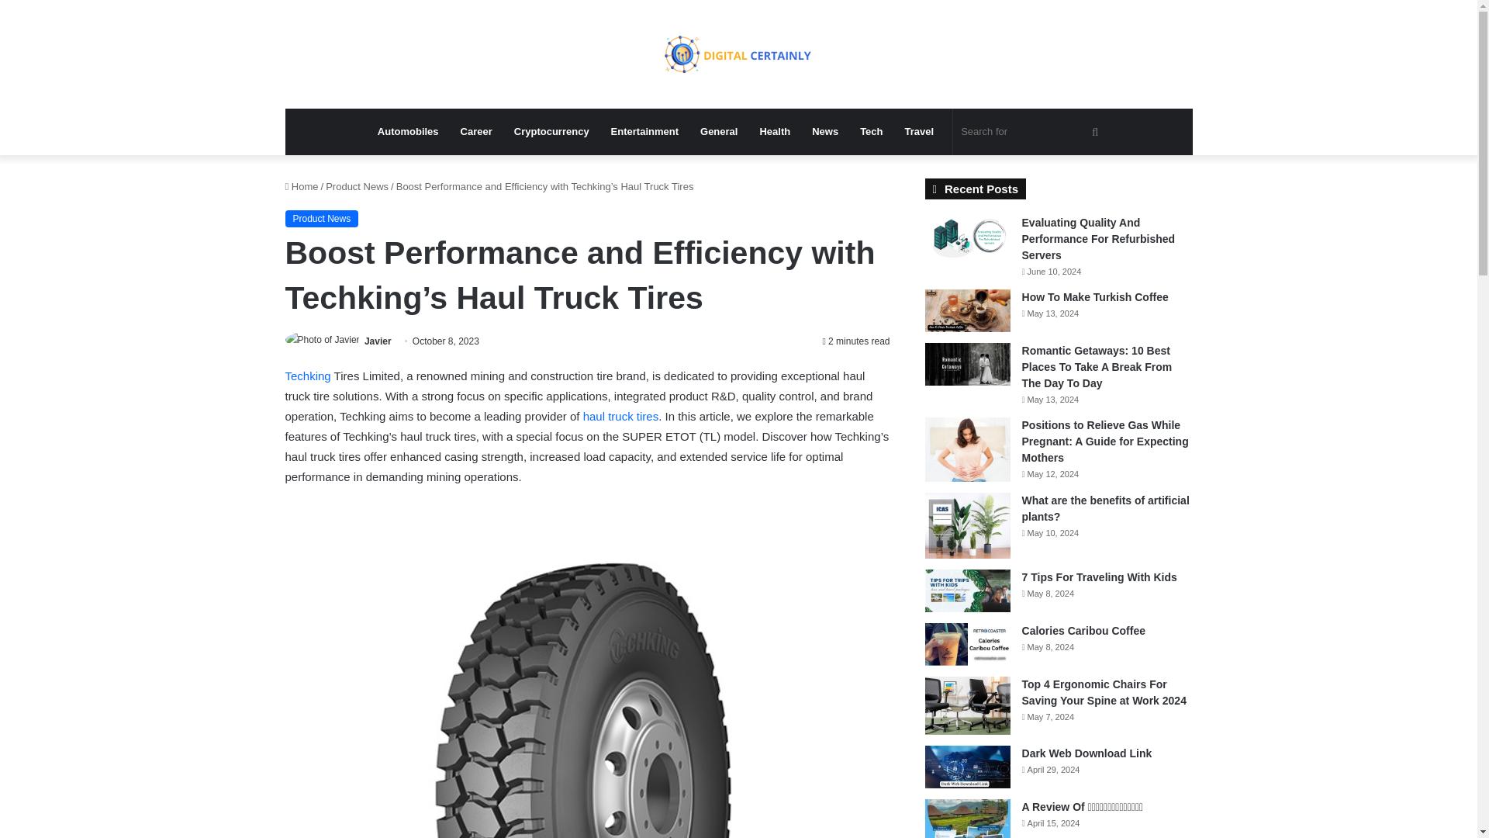 The height and width of the screenshot is (838, 1489). I want to click on Career, so click(476, 132).